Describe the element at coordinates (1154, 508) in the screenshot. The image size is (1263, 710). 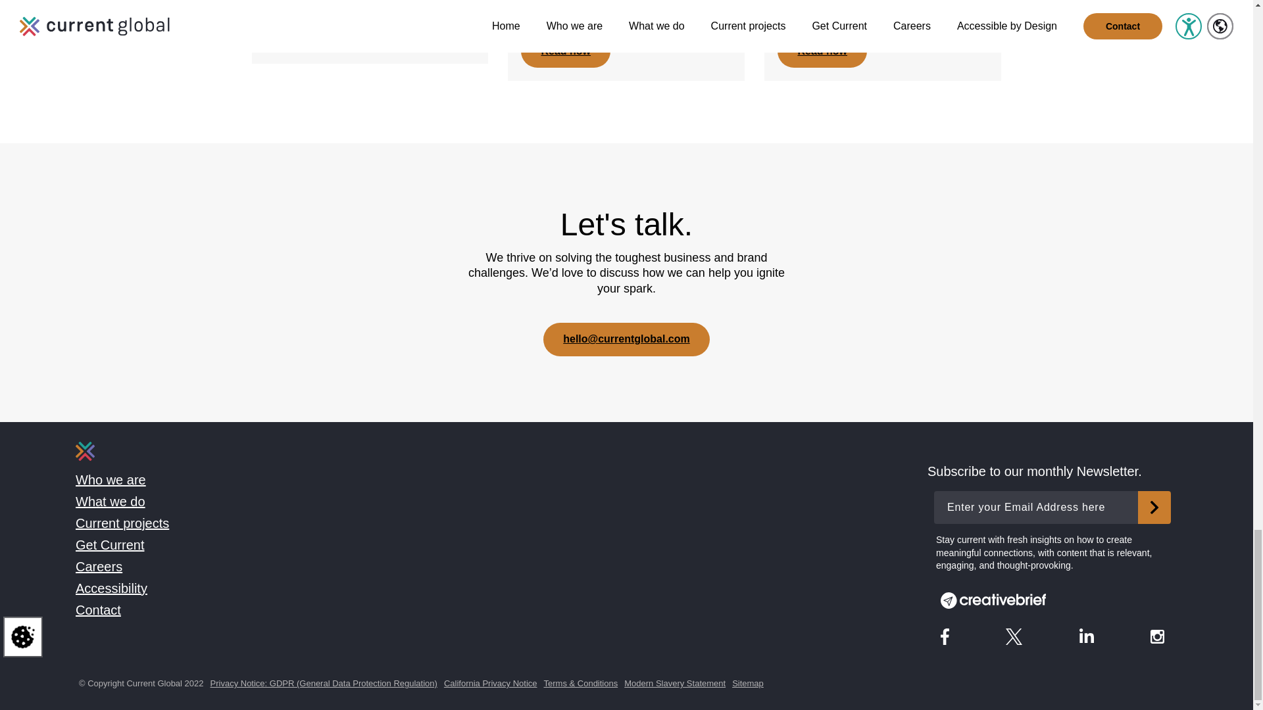
I see `Send` at that location.